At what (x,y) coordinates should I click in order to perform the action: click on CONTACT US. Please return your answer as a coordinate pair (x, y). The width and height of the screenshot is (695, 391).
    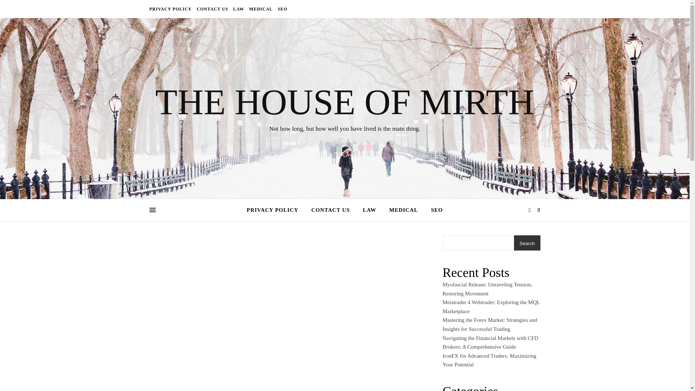
    Looking at the image, I should click on (212, 9).